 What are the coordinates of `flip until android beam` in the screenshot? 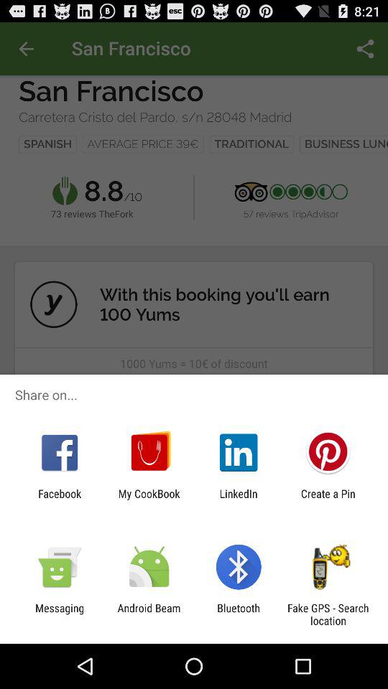 It's located at (149, 614).